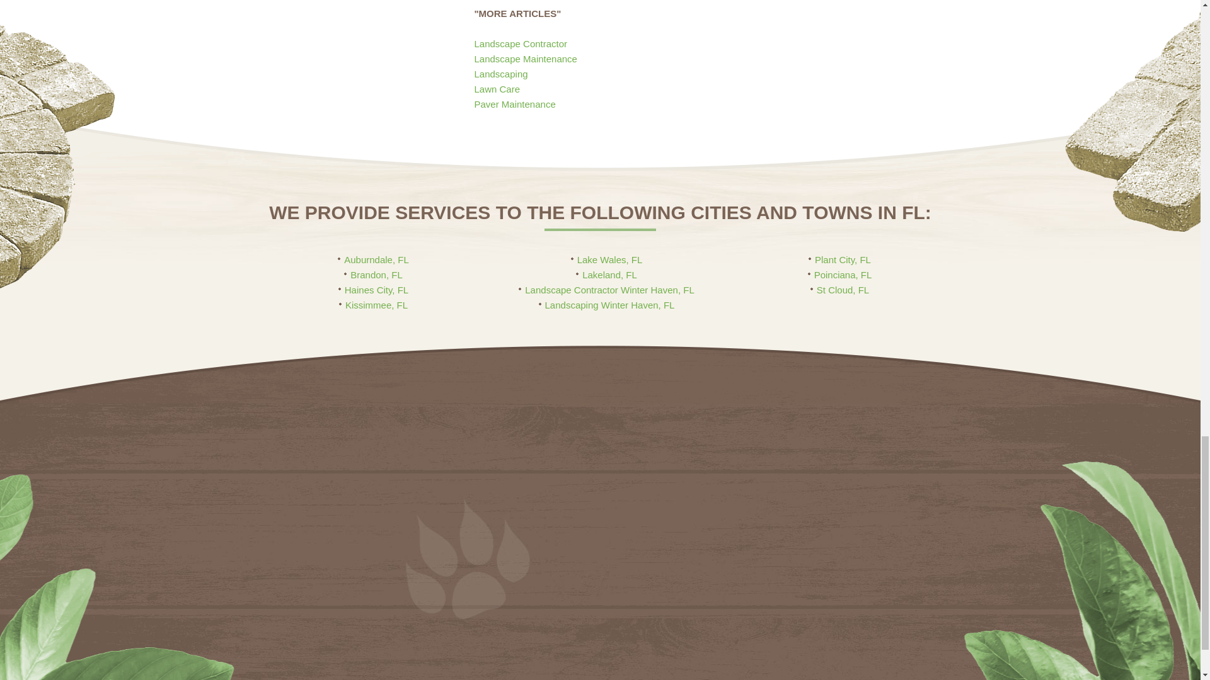 The image size is (1210, 680). What do you see at coordinates (373, 290) in the screenshot?
I see `Haines City, FL` at bounding box center [373, 290].